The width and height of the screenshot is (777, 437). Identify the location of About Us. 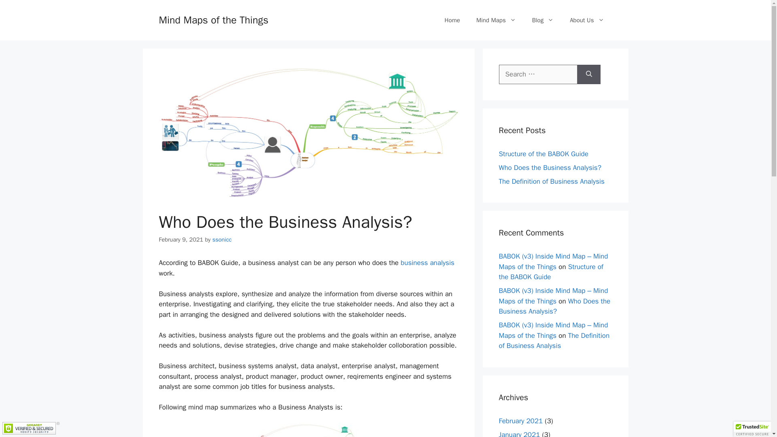
(587, 20).